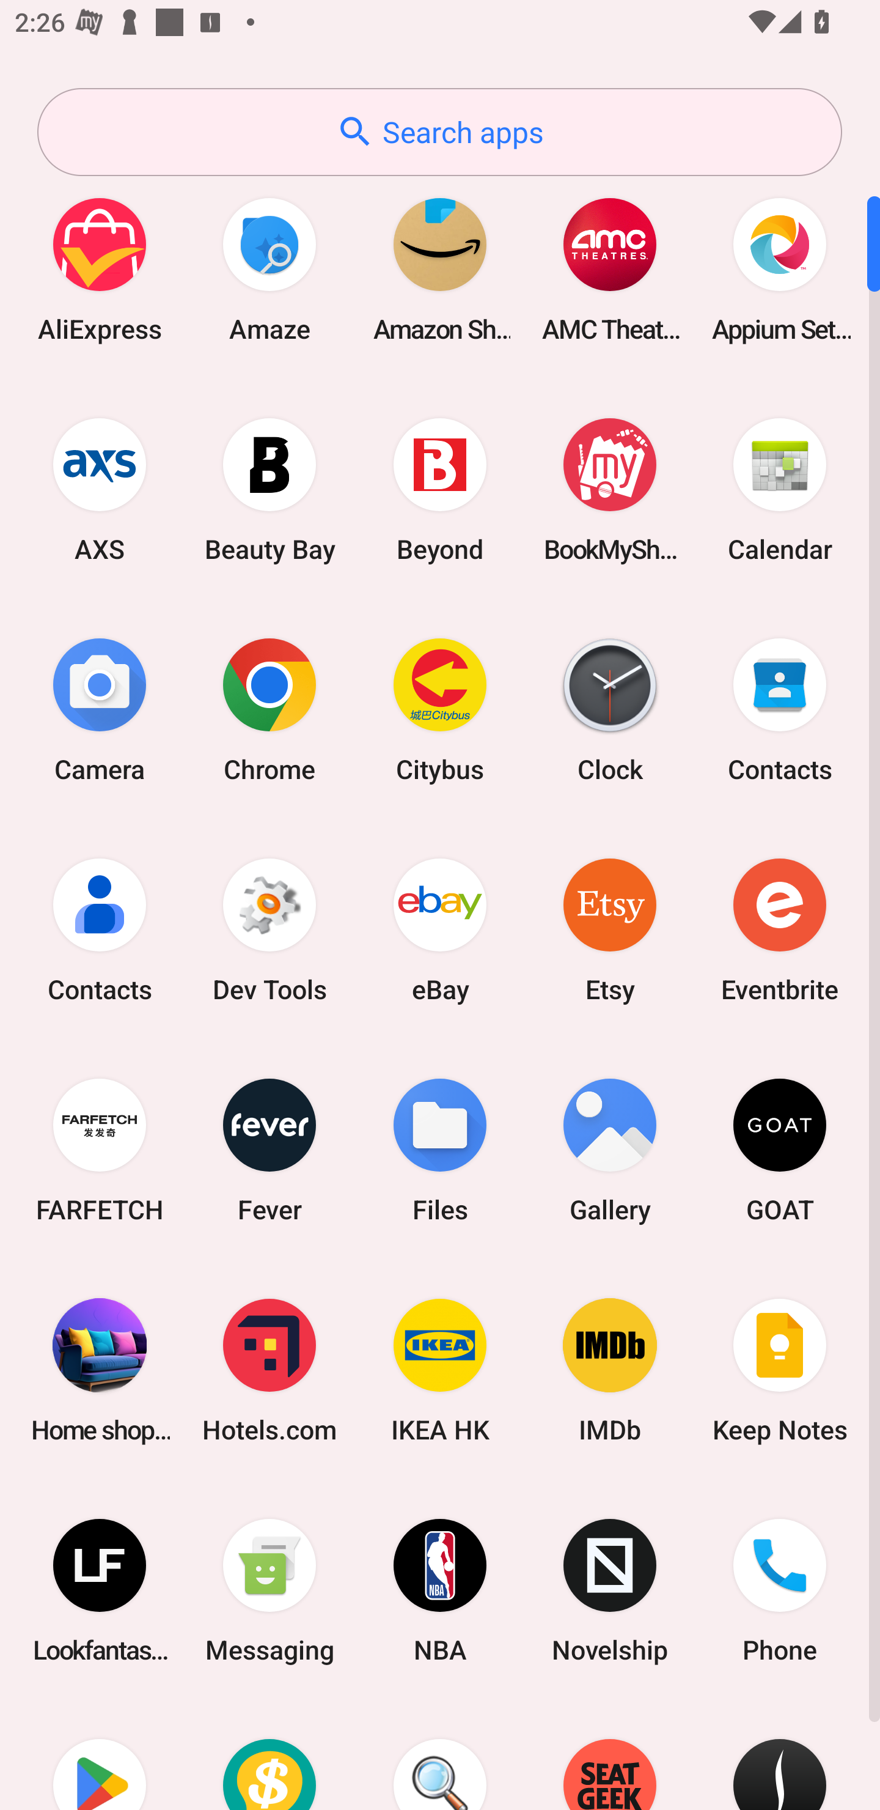  I want to click on Amazon Shopping, so click(440, 269).